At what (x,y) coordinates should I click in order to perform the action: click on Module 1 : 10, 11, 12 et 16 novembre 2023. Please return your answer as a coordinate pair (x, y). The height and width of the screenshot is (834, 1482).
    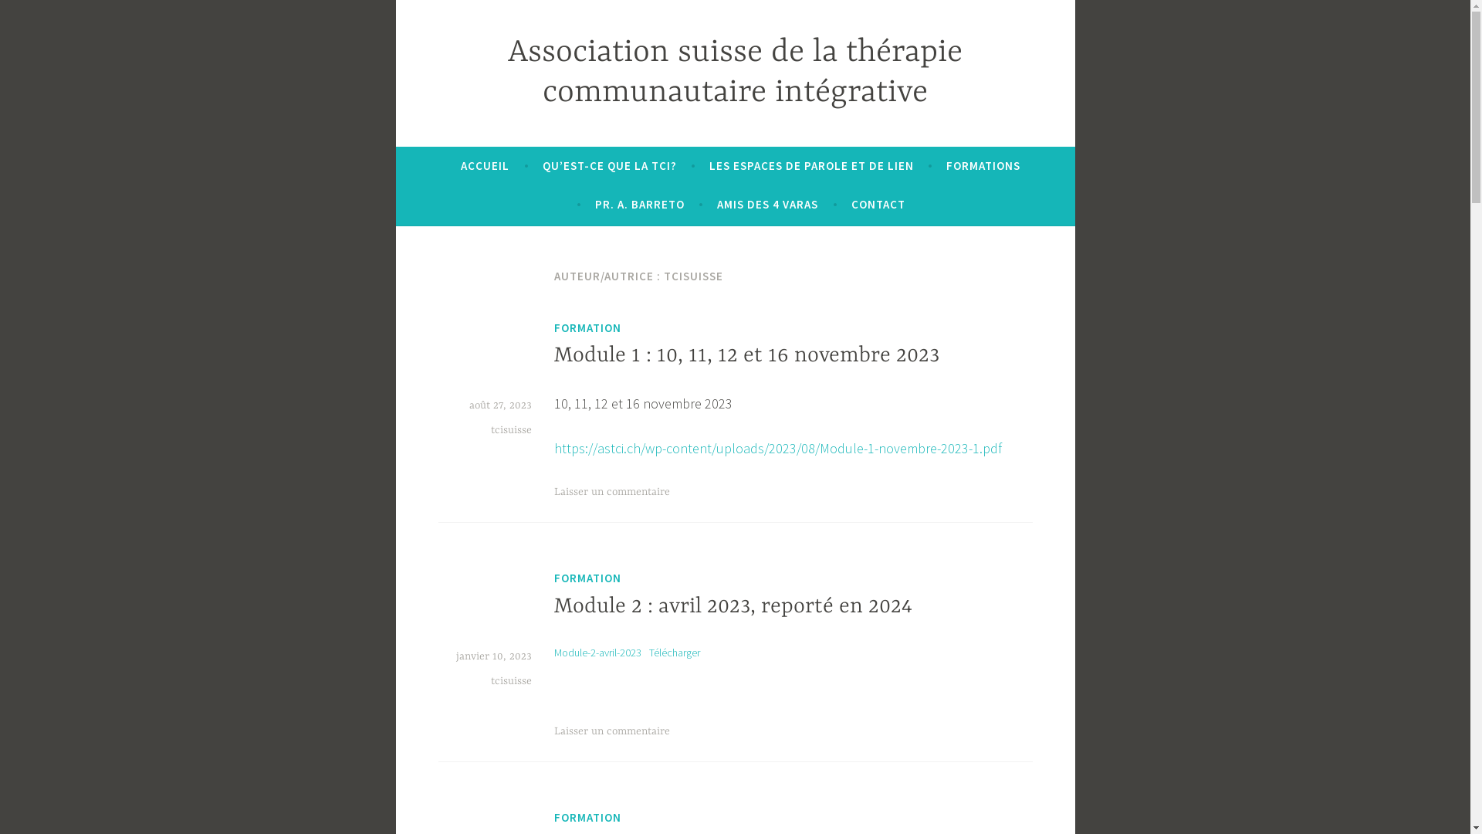
    Looking at the image, I should click on (747, 356).